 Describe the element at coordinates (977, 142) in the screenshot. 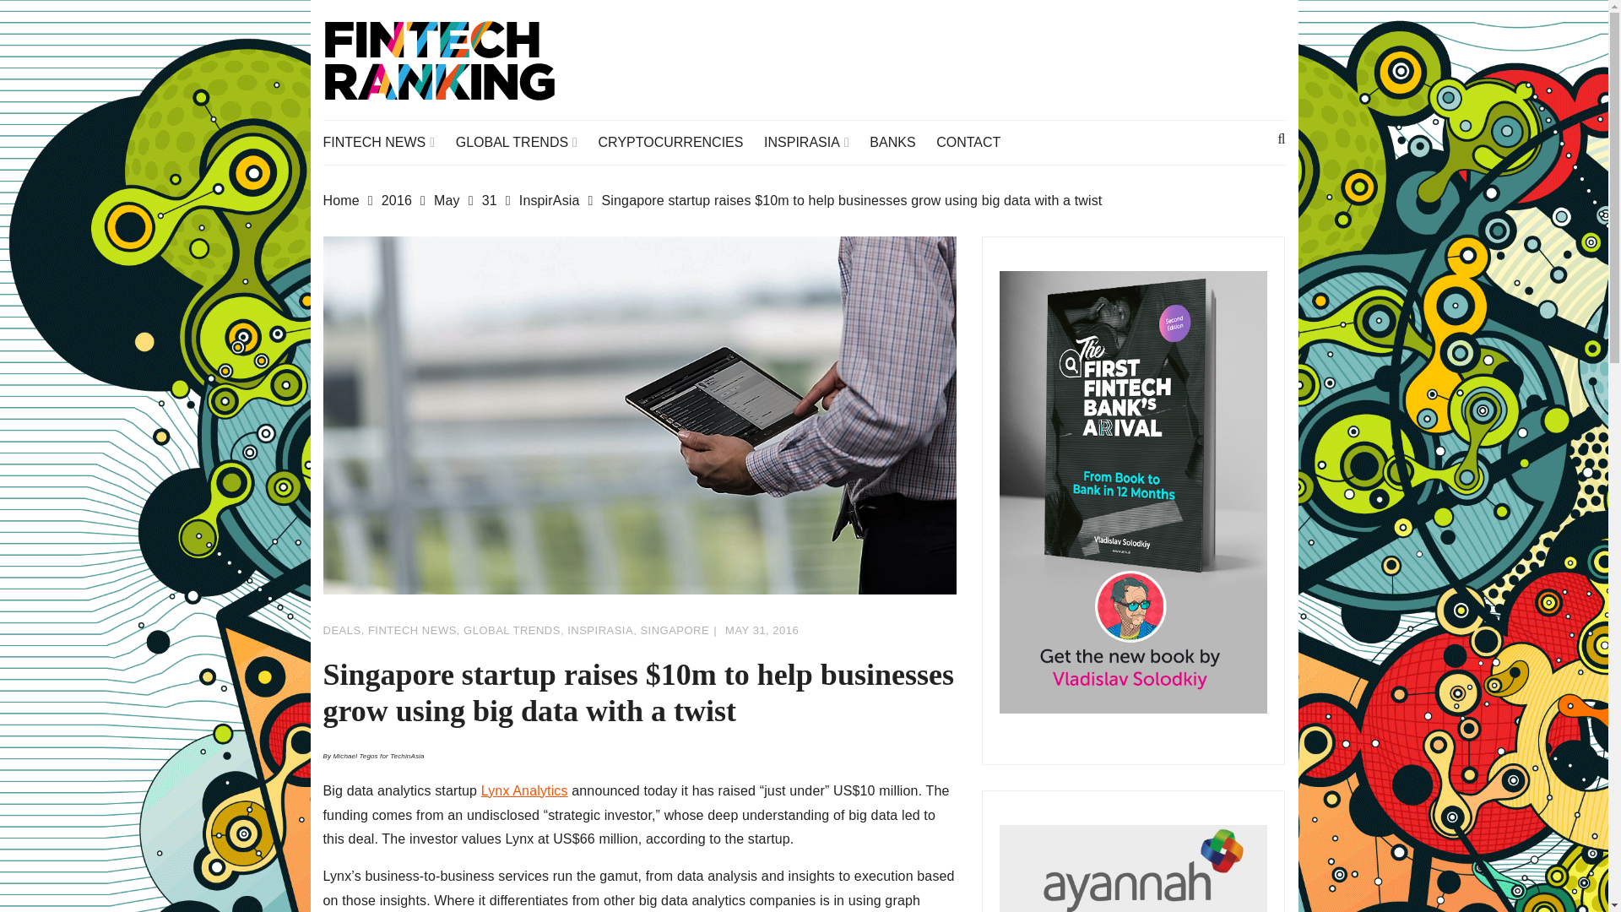

I see `CONTACT` at that location.